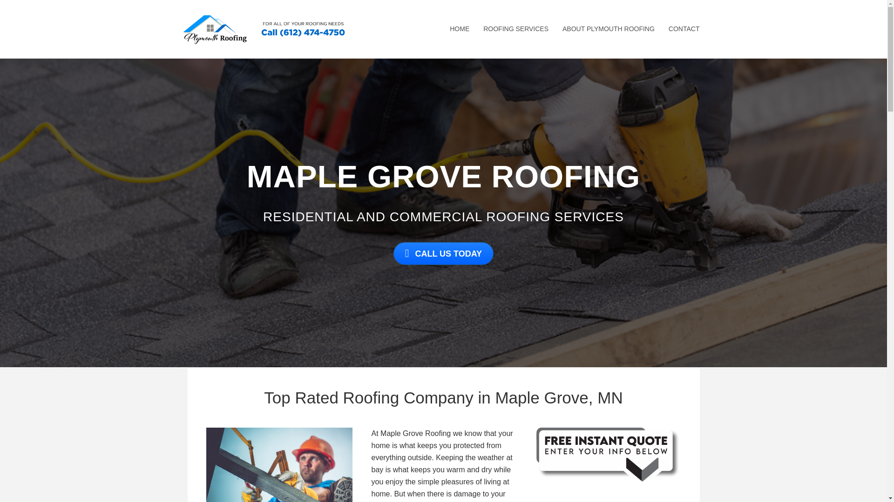  I want to click on Plymouth Roofing - Contractor, so click(278, 465).